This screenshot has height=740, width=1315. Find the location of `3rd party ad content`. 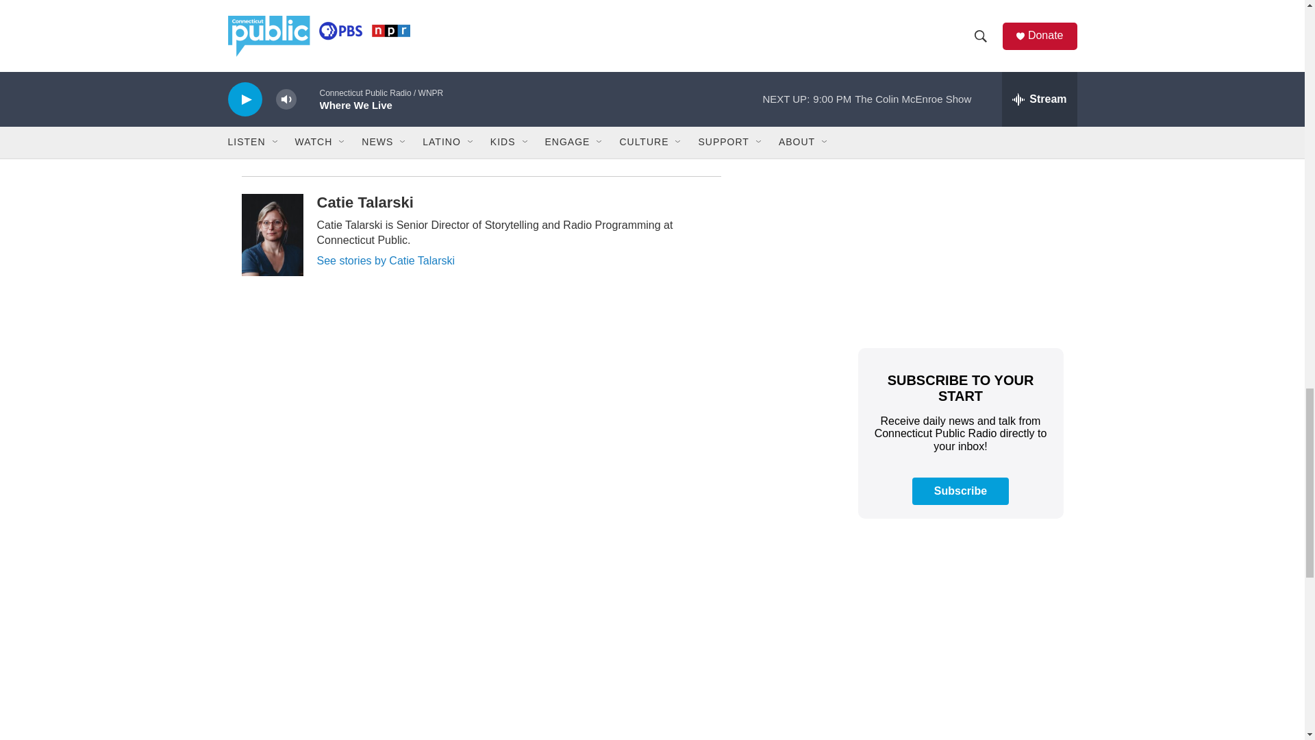

3rd party ad content is located at coordinates (960, 61).